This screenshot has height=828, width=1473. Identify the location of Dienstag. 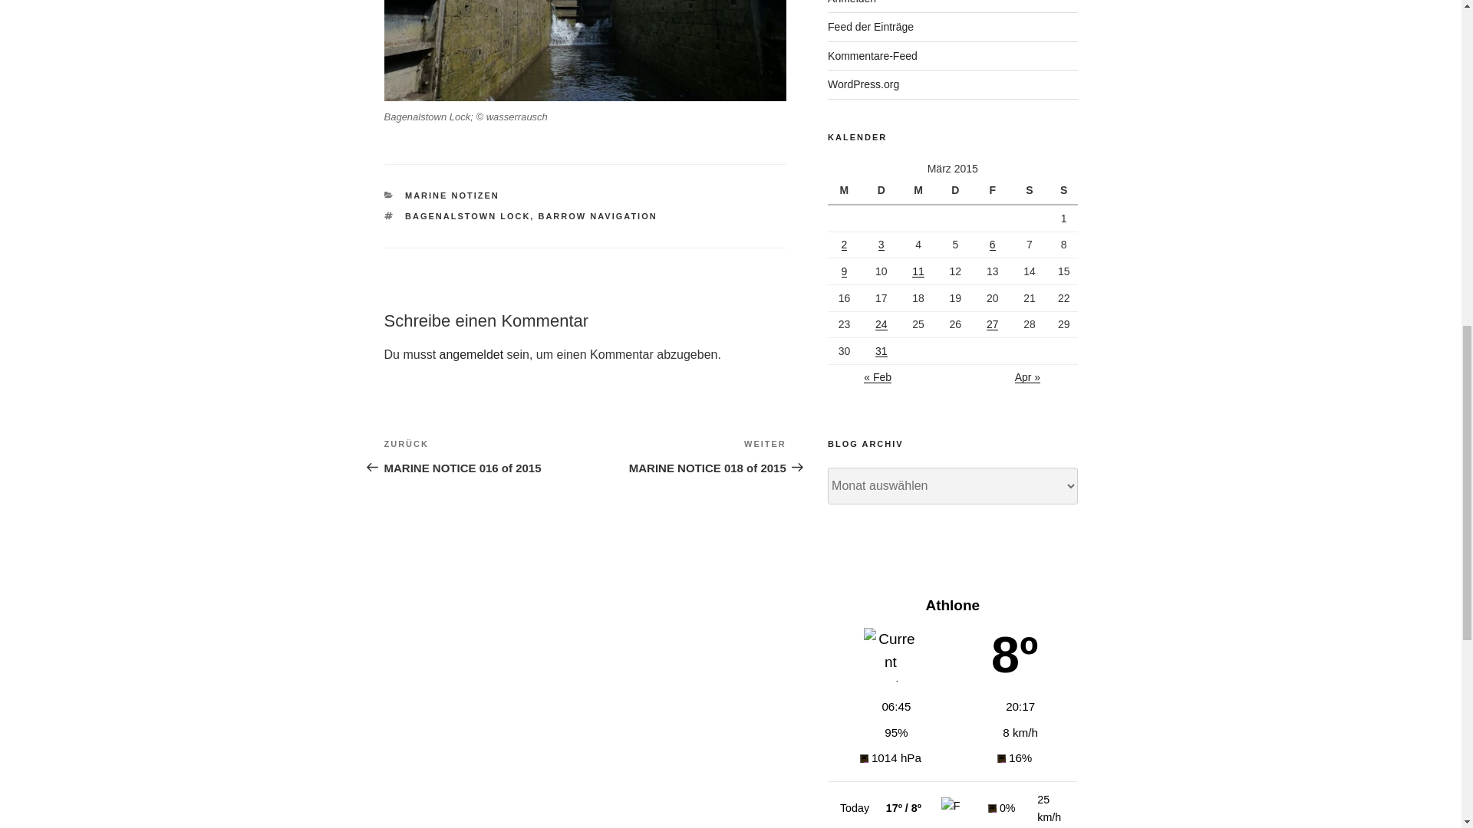
(883, 190).